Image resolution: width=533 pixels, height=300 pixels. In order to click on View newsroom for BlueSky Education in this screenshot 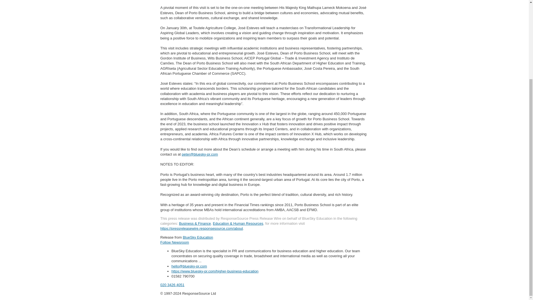, I will do `click(198, 237)`.